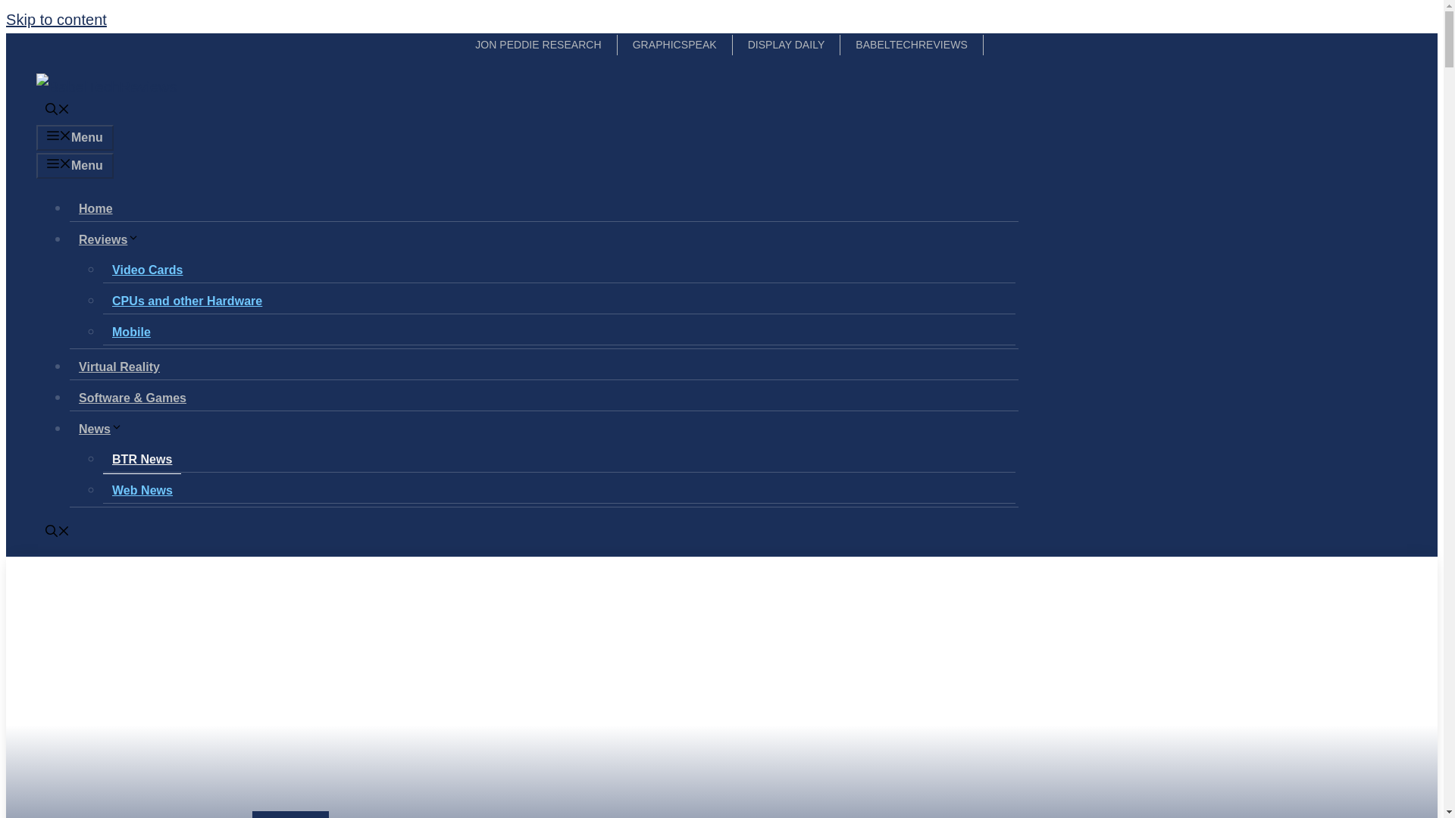 The height and width of the screenshot is (818, 1455). Describe the element at coordinates (912, 45) in the screenshot. I see `BABELTECHREVIEWS` at that location.